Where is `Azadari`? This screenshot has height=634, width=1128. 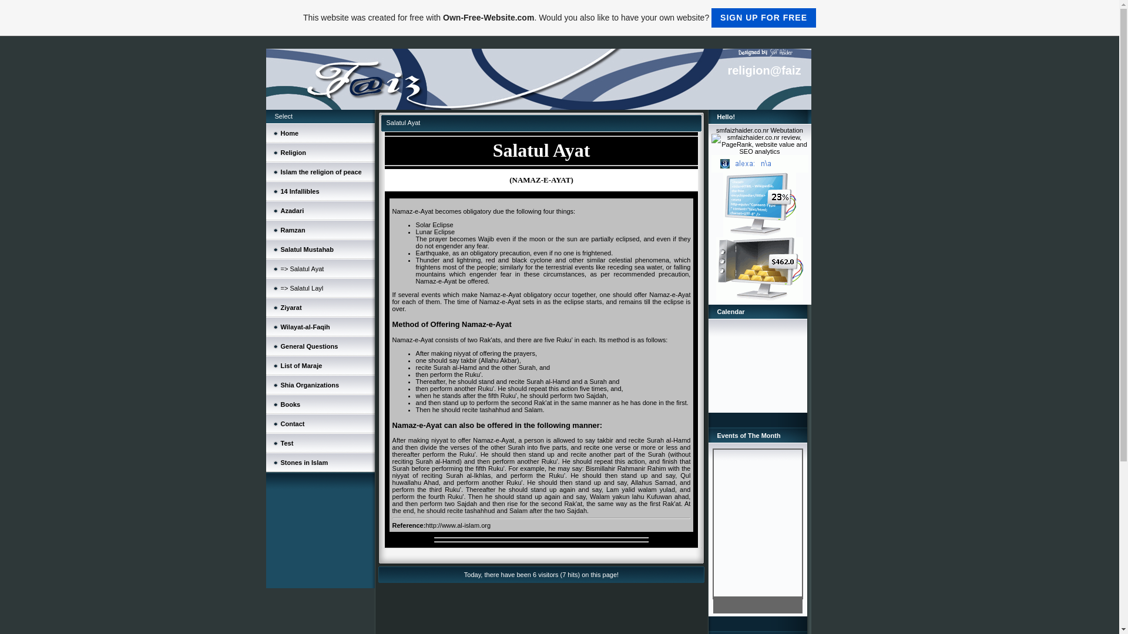
Azadari is located at coordinates (293, 210).